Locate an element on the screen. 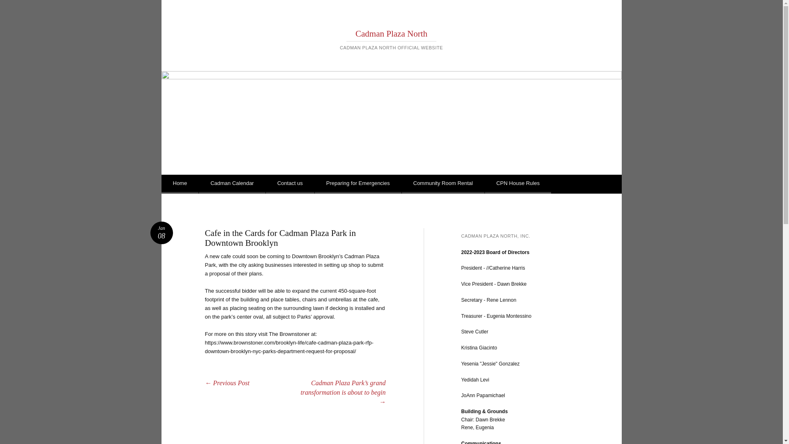 This screenshot has height=444, width=789. Cadman Calendar is located at coordinates (232, 184).